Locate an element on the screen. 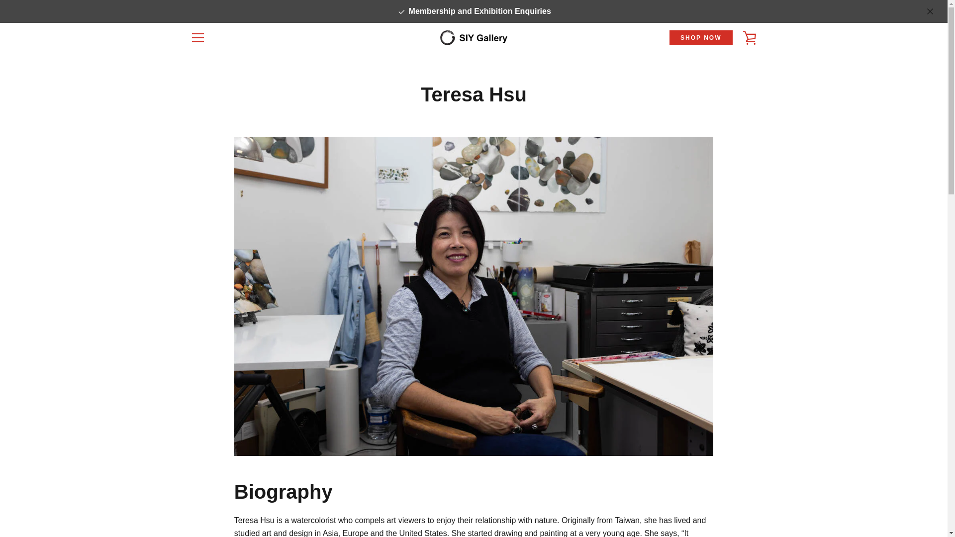 This screenshot has height=537, width=955. Siy Gallery on Twitter is located at coordinates (207, 502).